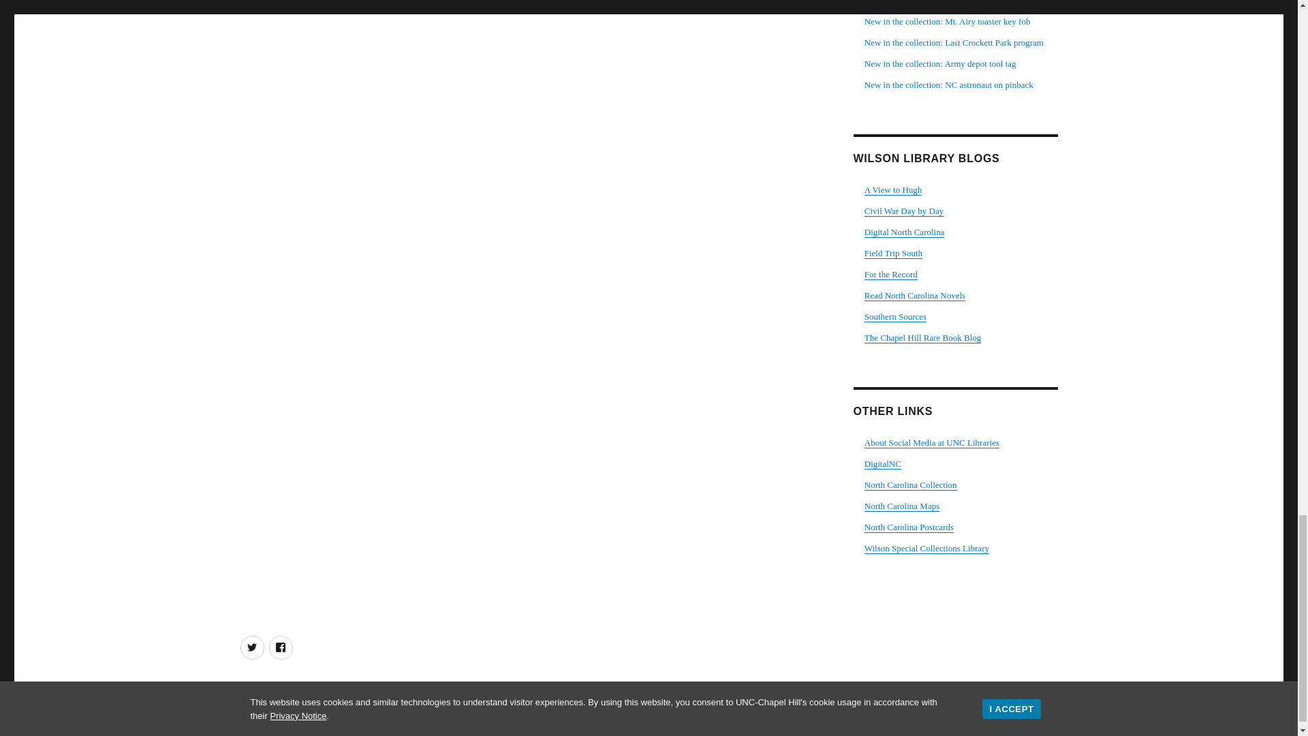 The width and height of the screenshot is (1308, 736). I want to click on A guide to recent fiction set in North Carolina, so click(914, 294).